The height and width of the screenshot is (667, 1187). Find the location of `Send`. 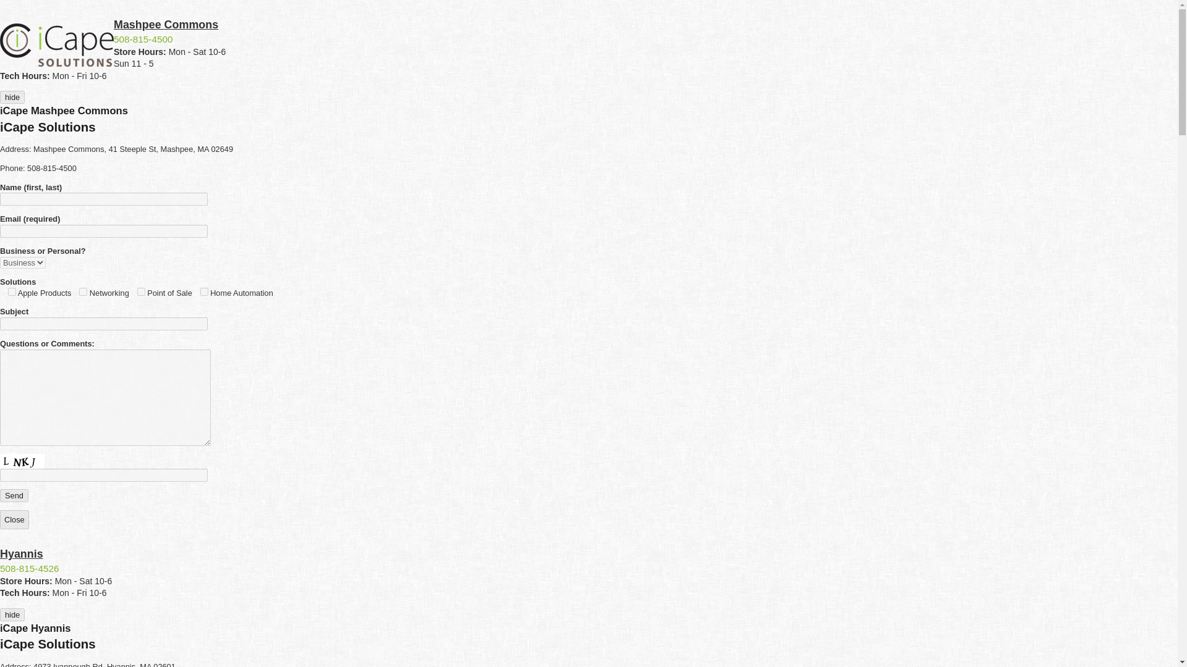

Send is located at coordinates (14, 495).